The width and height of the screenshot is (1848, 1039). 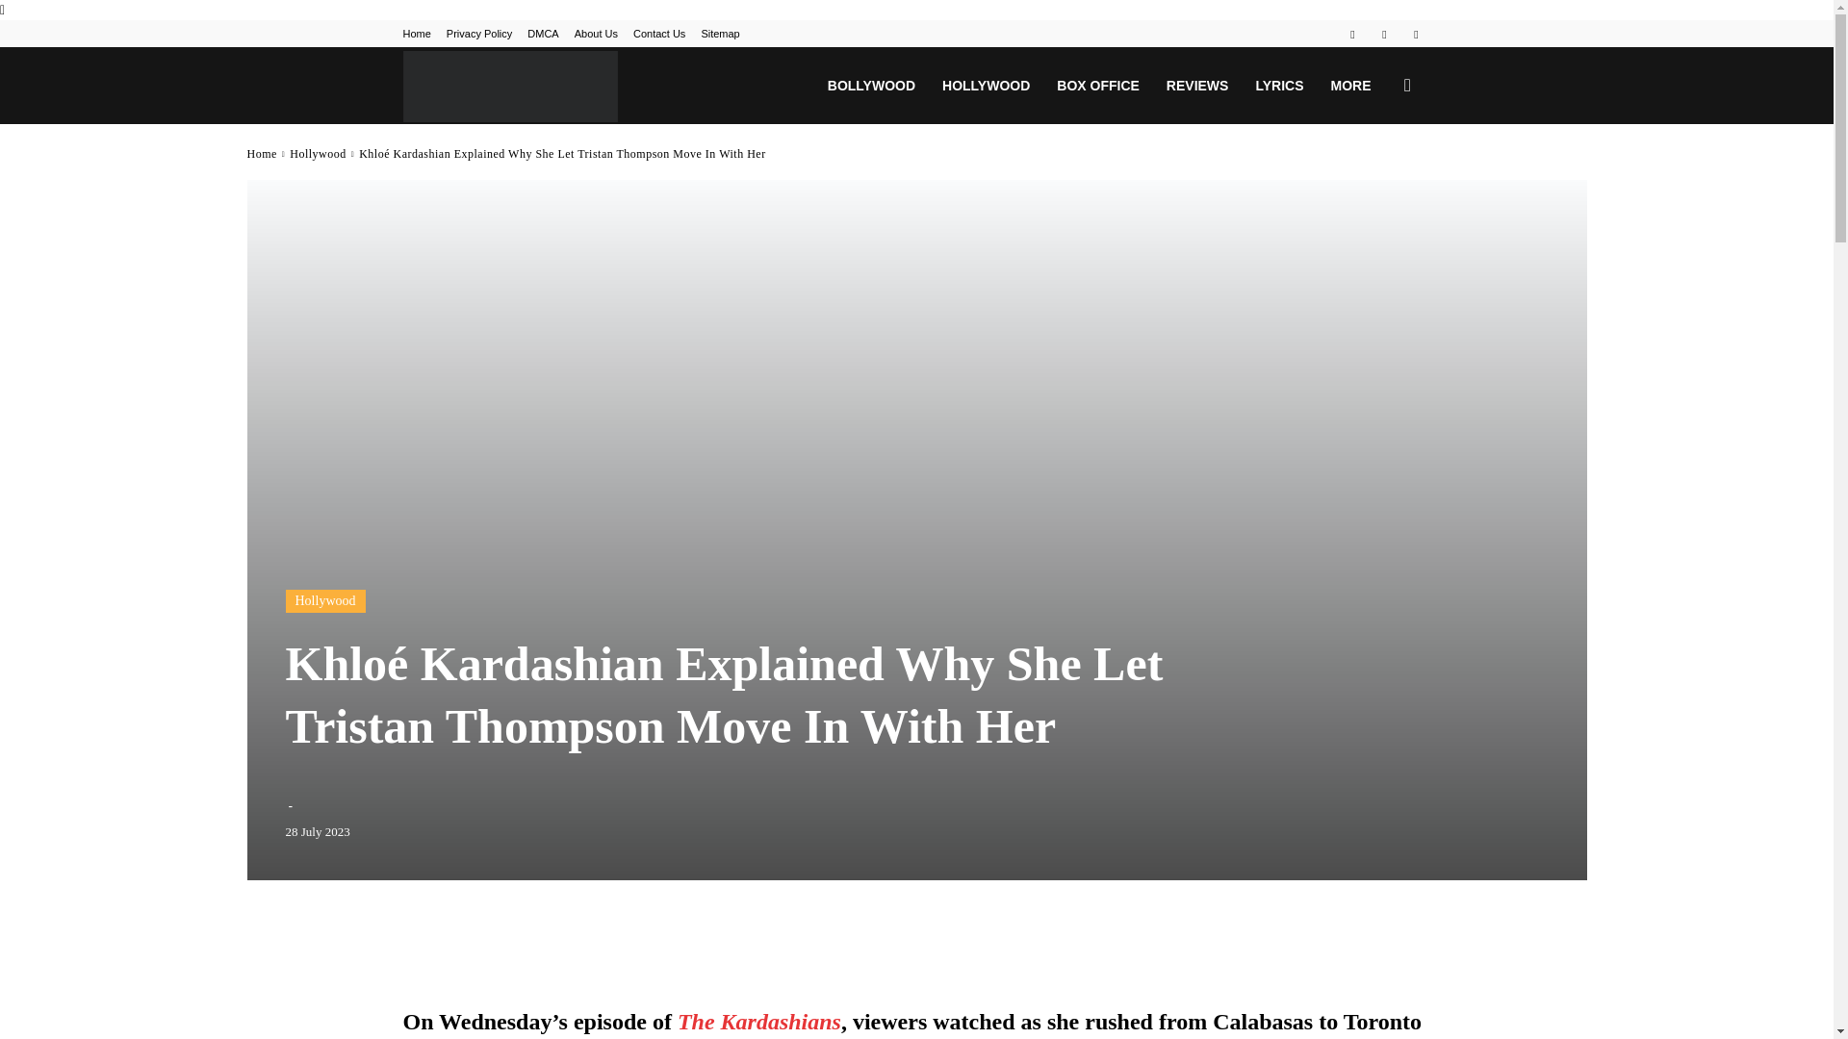 What do you see at coordinates (416, 34) in the screenshot?
I see `Home` at bounding box center [416, 34].